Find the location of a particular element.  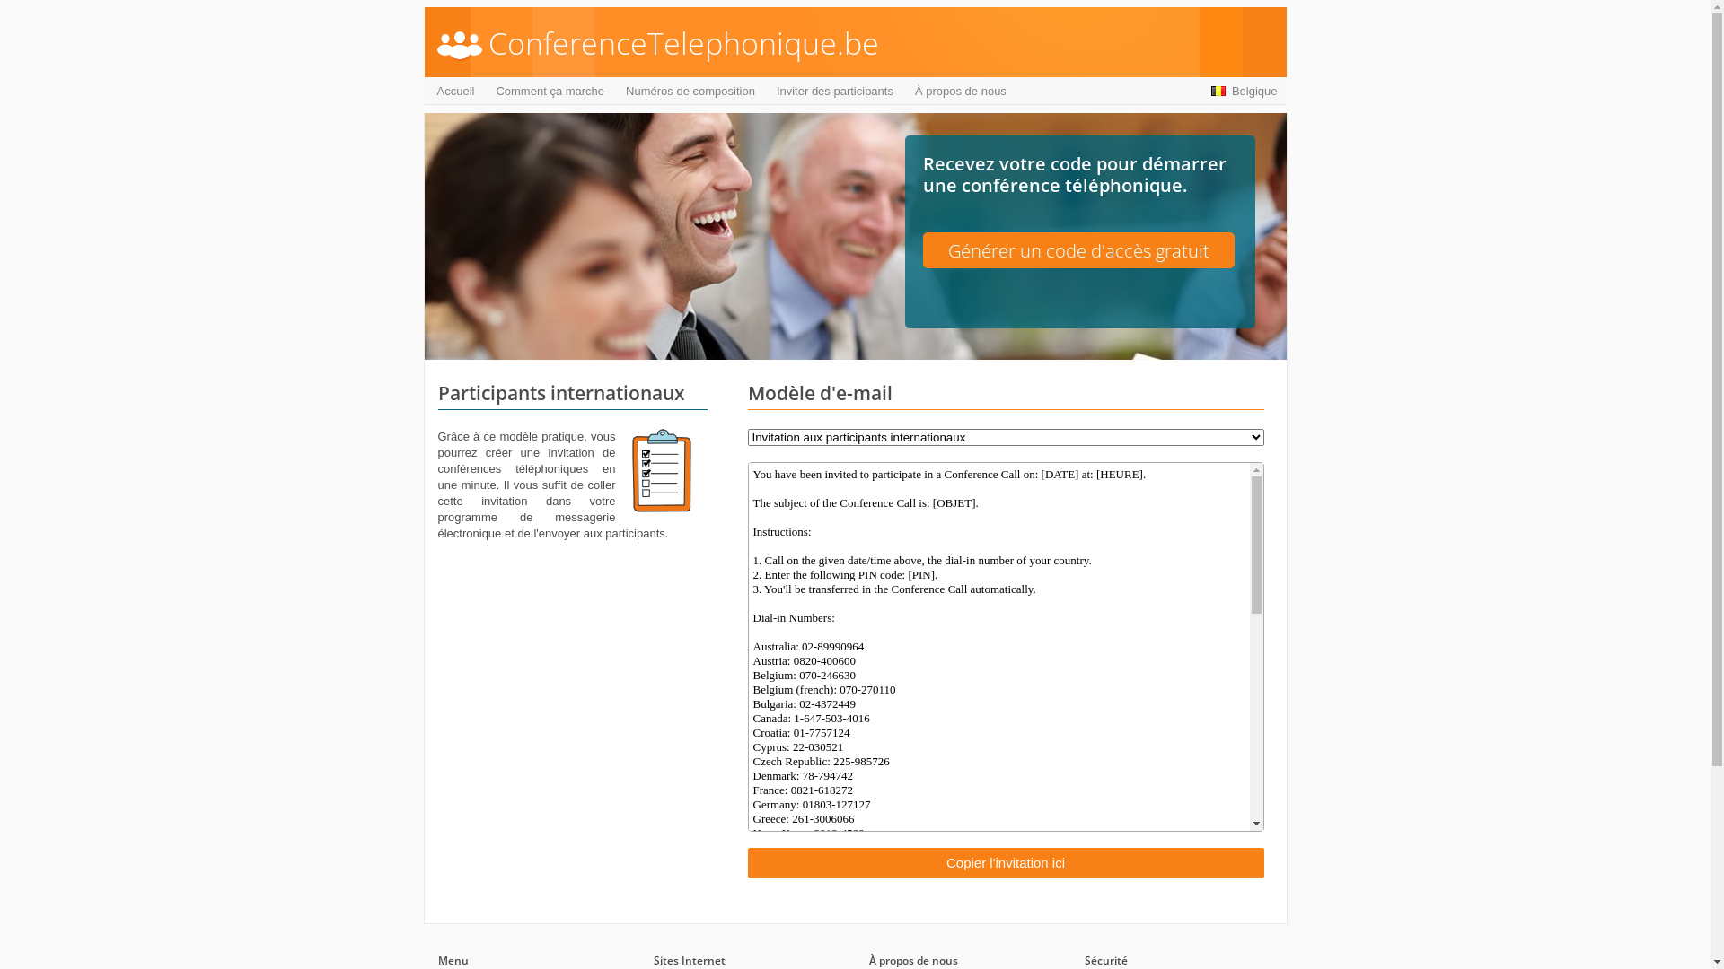

Inviter des participants is located at coordinates (835, 92).